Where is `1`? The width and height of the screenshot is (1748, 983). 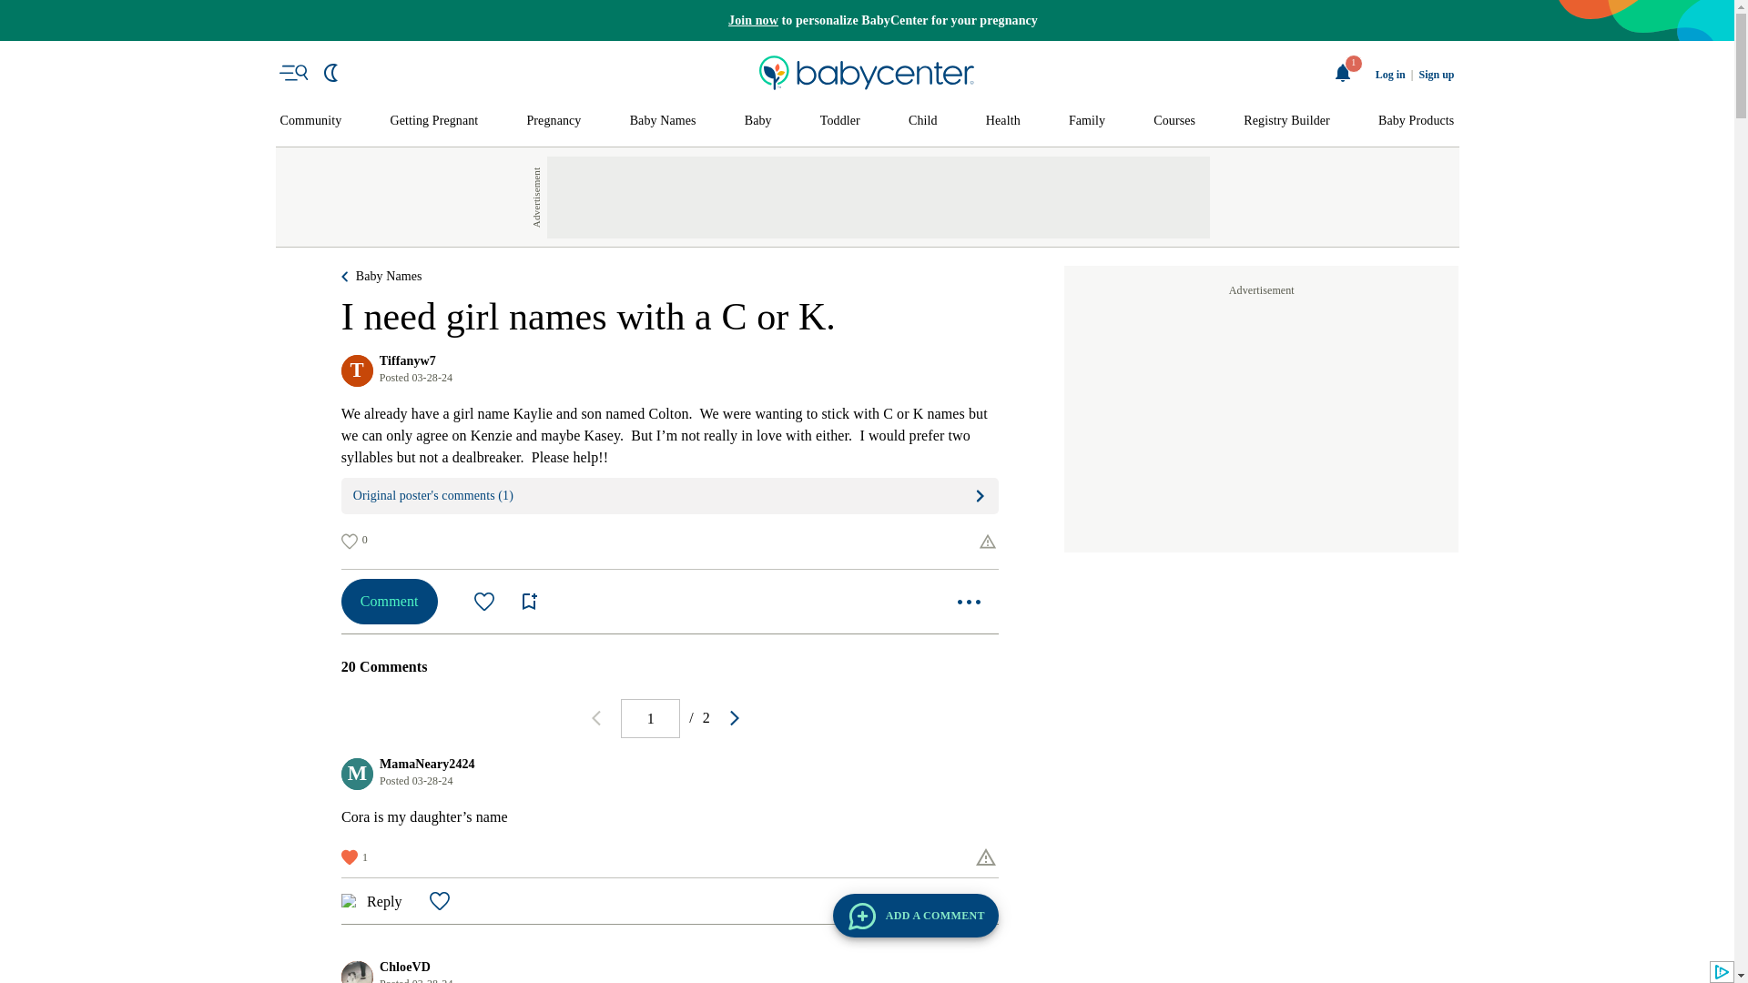 1 is located at coordinates (650, 718).